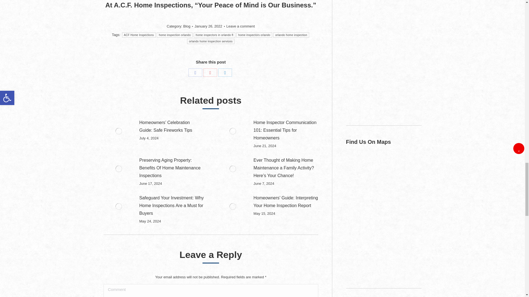 The height and width of the screenshot is (297, 529). What do you see at coordinates (195, 73) in the screenshot?
I see `Facebook` at bounding box center [195, 73].